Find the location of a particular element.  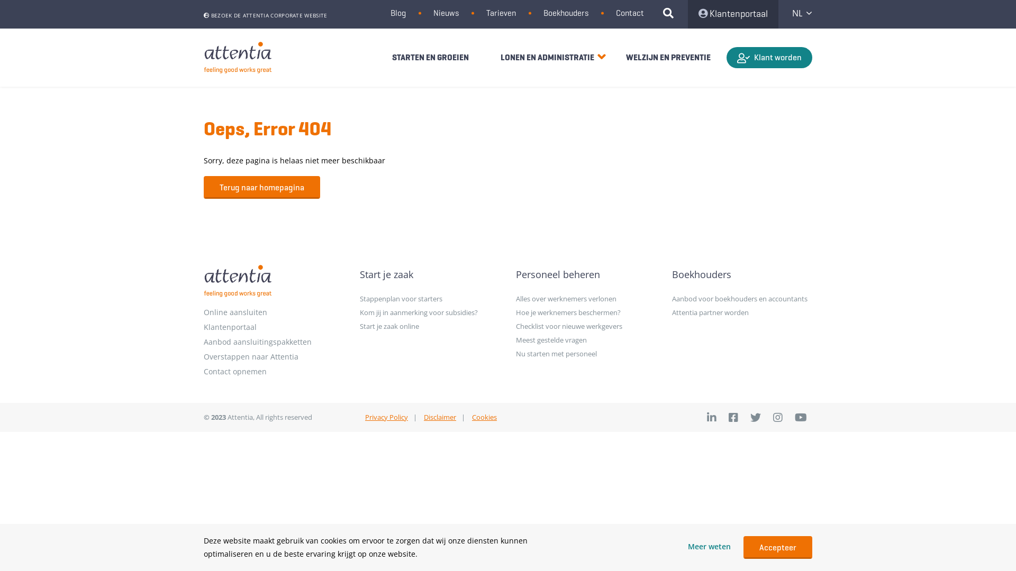

Boekhouders is located at coordinates (566, 13).